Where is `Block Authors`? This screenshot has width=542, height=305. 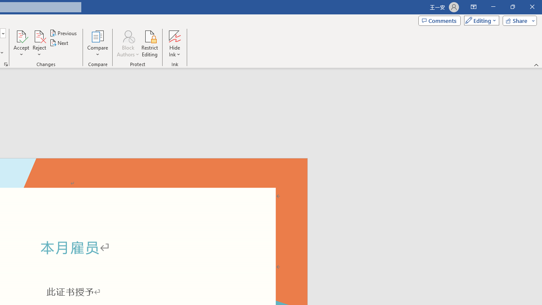
Block Authors is located at coordinates (128, 43).